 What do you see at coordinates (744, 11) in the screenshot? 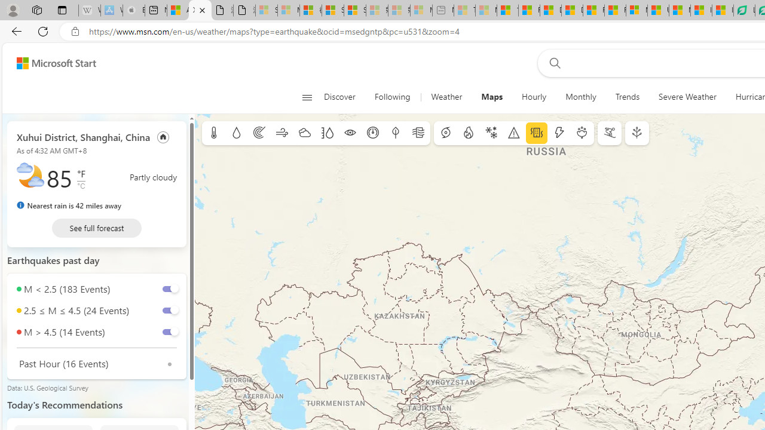
I see `LendingTree - Compare Lenders` at bounding box center [744, 11].